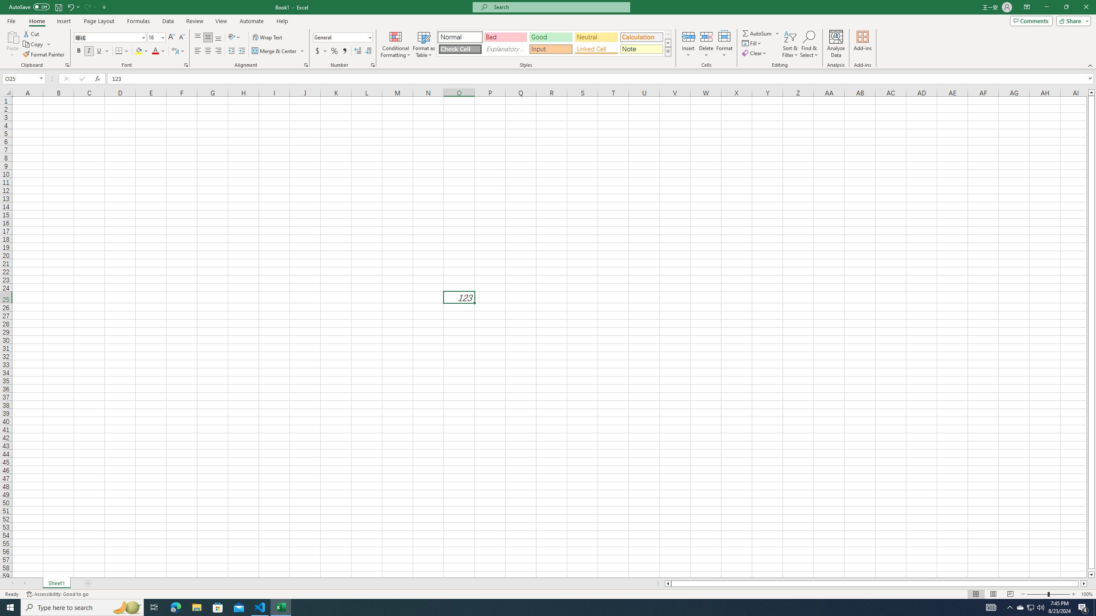 The height and width of the screenshot is (616, 1096). What do you see at coordinates (641, 49) in the screenshot?
I see `Note` at bounding box center [641, 49].